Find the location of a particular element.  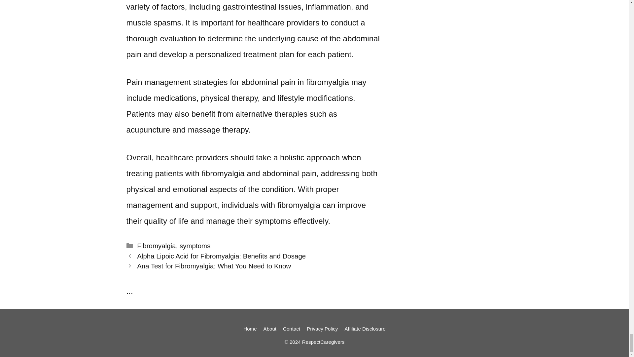

Fibromyalgia is located at coordinates (156, 246).